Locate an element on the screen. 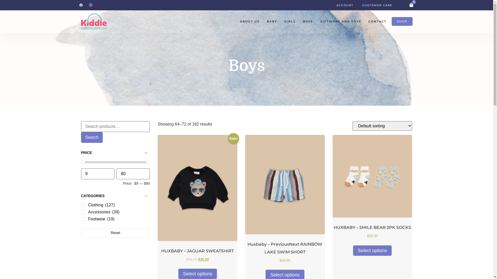 The width and height of the screenshot is (497, 279). SHOP is located at coordinates (402, 21).